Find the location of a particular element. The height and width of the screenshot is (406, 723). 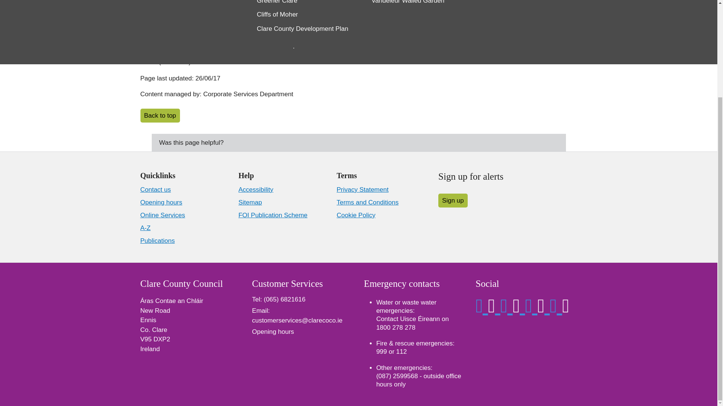

Employee Extranet is located at coordinates (418, 15).